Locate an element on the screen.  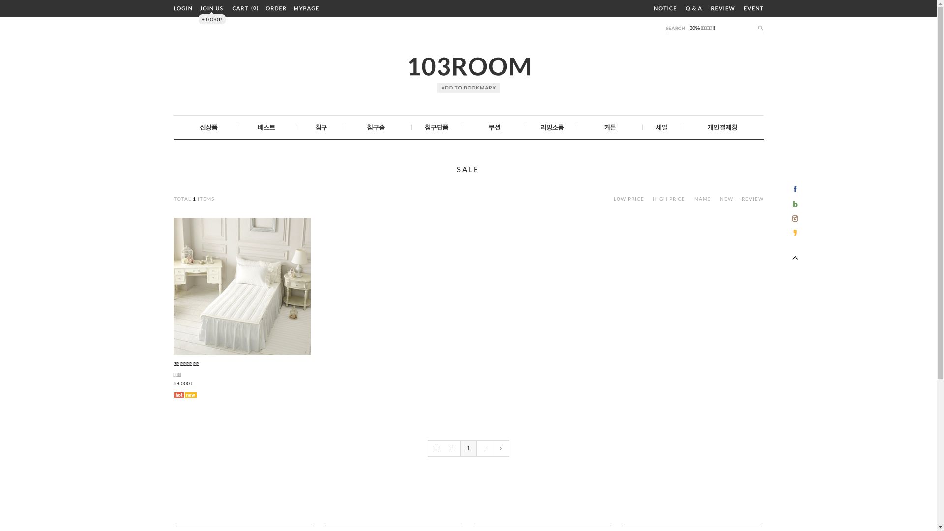
REVIEW is located at coordinates (752, 199).